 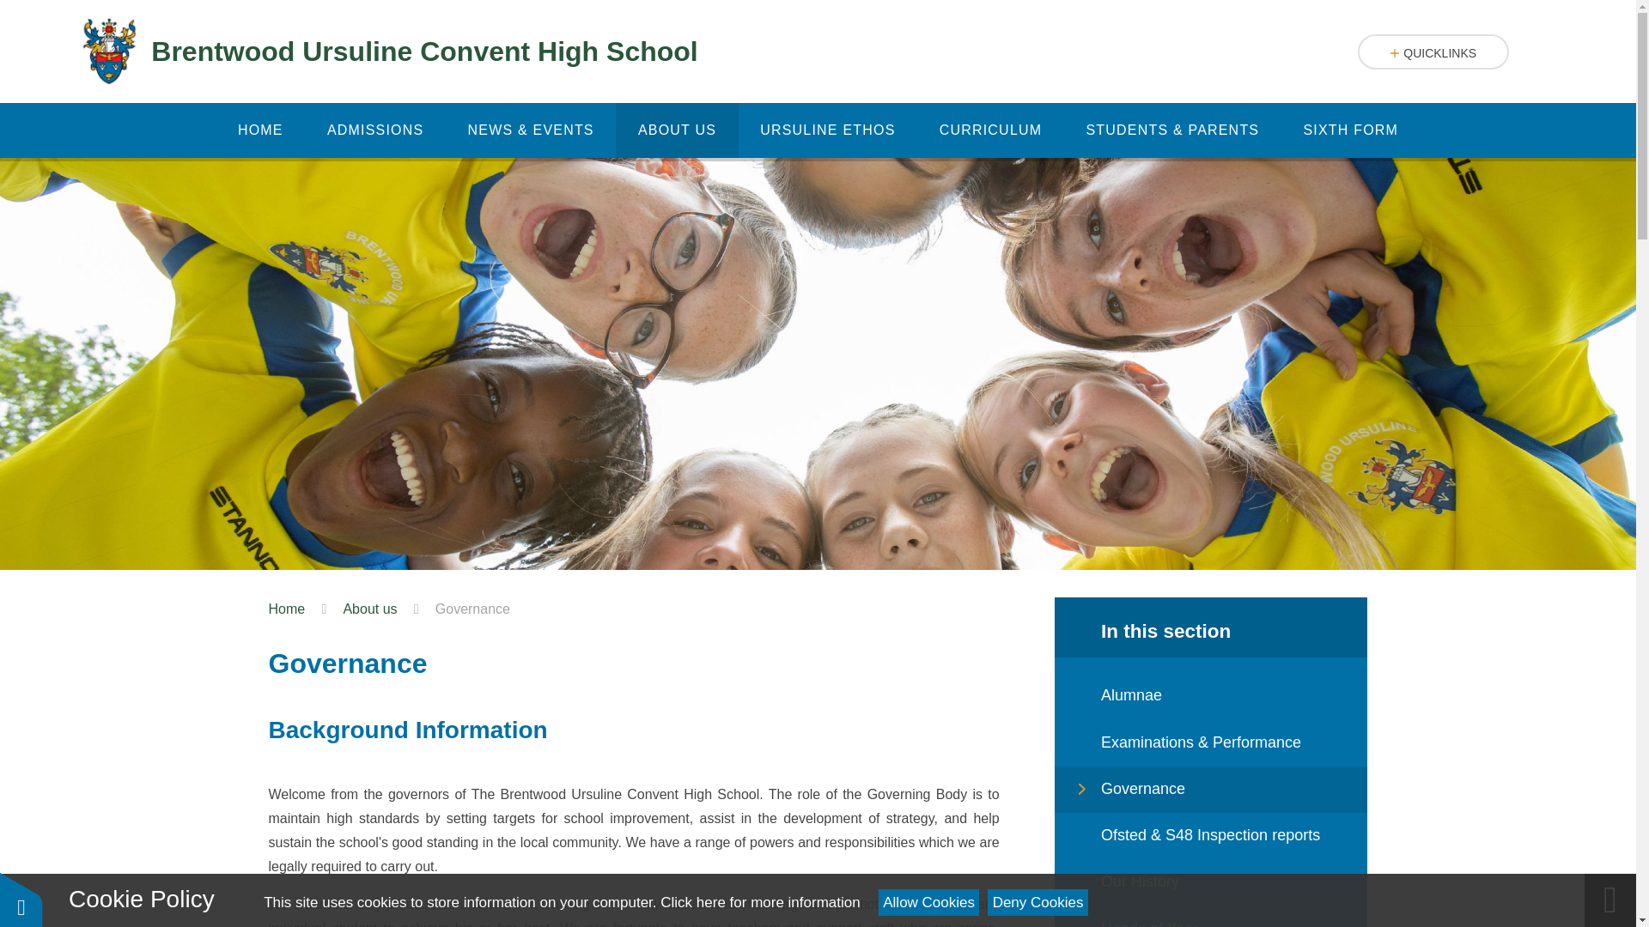 I want to click on ADMISSIONS, so click(x=374, y=130).